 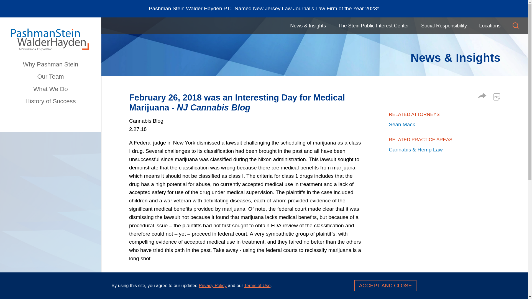 I want to click on Print PDF, so click(x=497, y=97).